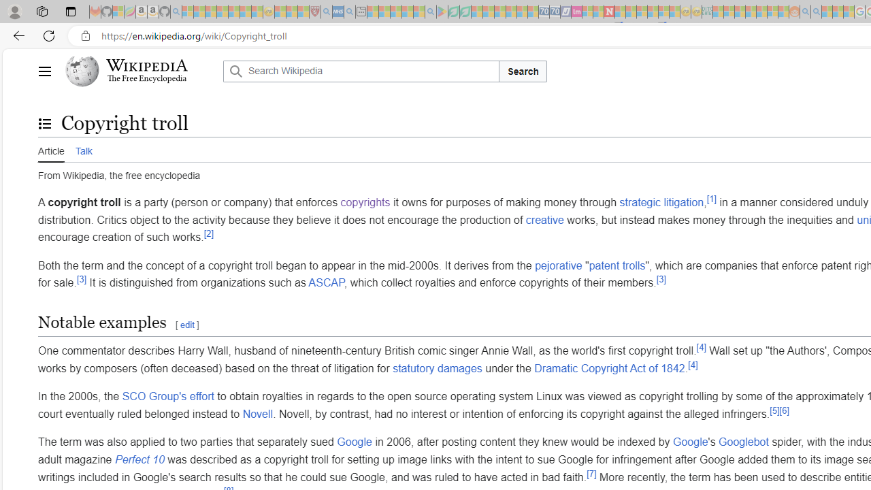 The width and height of the screenshot is (871, 490). I want to click on Novell, so click(257, 414).